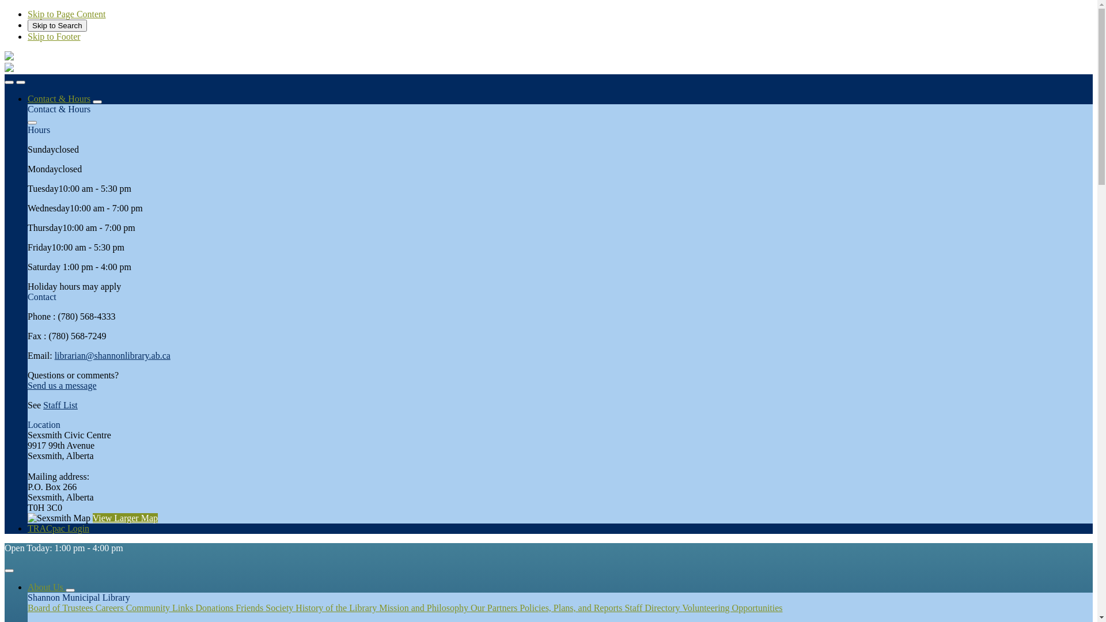  What do you see at coordinates (653, 608) in the screenshot?
I see `Staff Directory` at bounding box center [653, 608].